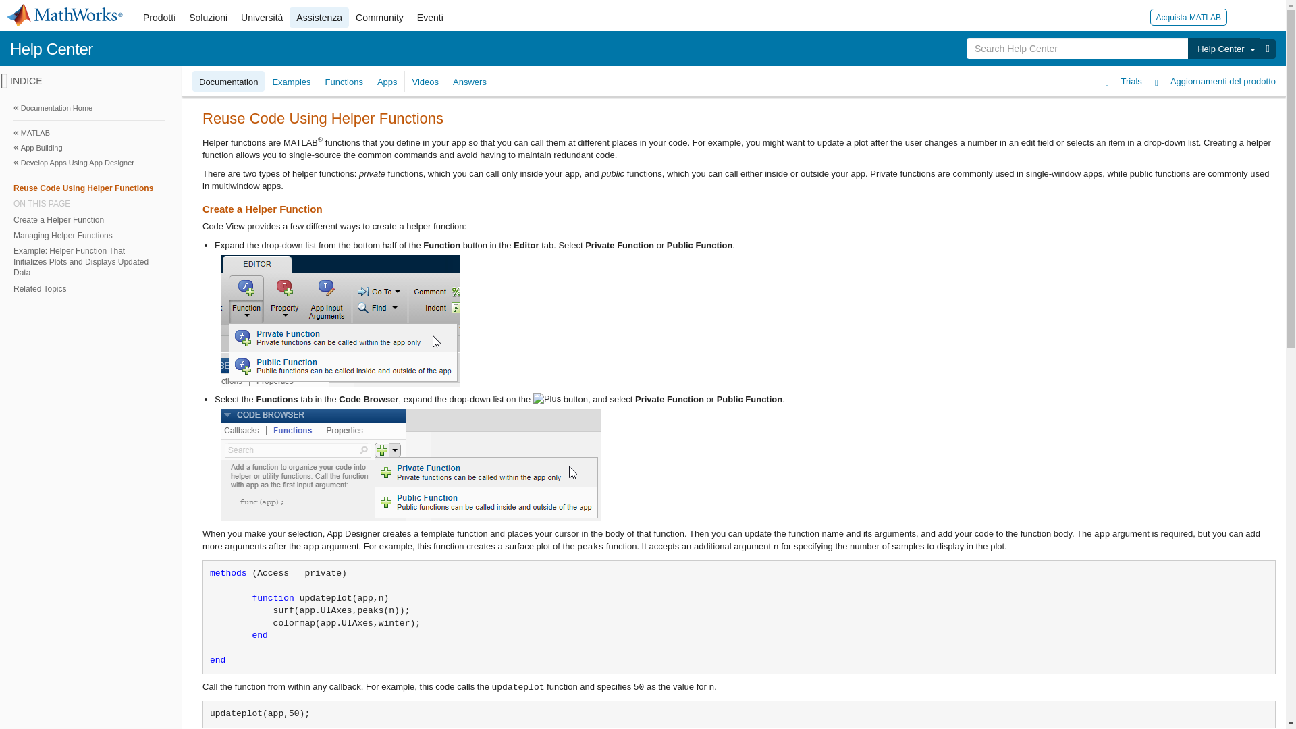 The image size is (1296, 729). What do you see at coordinates (89, 162) in the screenshot?
I see `Develop Apps Using App Designer` at bounding box center [89, 162].